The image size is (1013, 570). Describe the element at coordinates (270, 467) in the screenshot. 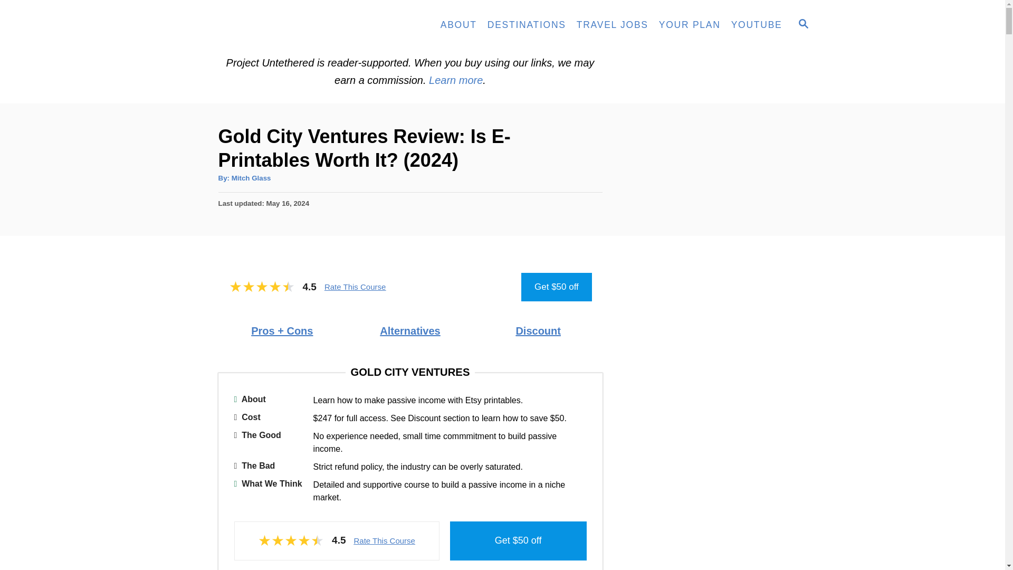

I see `Negatives` at that location.